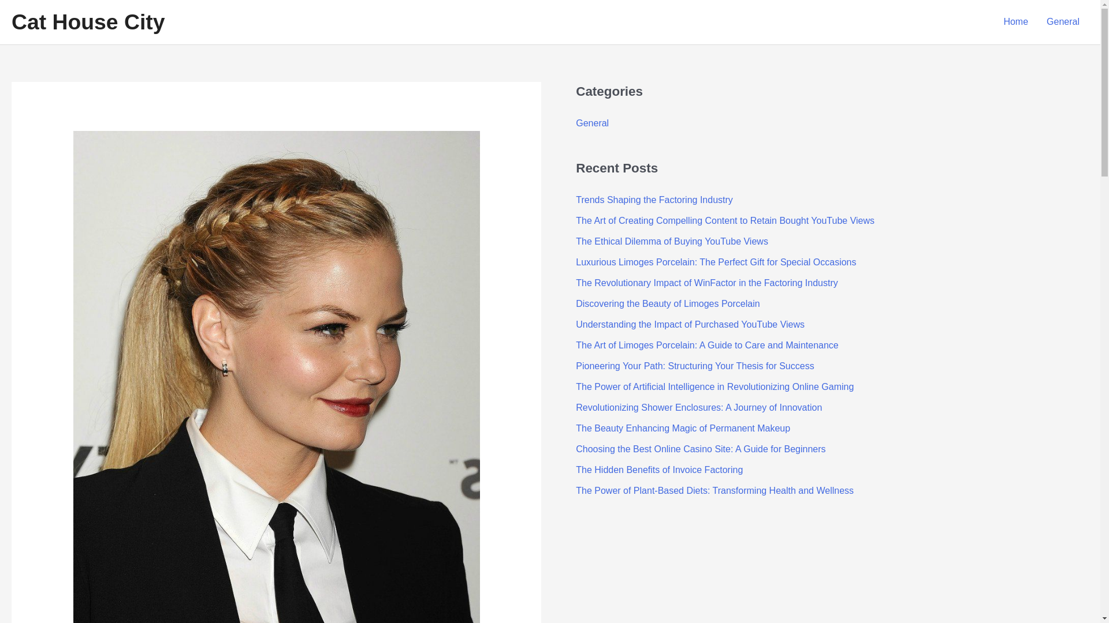 This screenshot has width=1109, height=623. I want to click on Choosing the Best Online Casino Site: A Guide for Beginners, so click(700, 449).